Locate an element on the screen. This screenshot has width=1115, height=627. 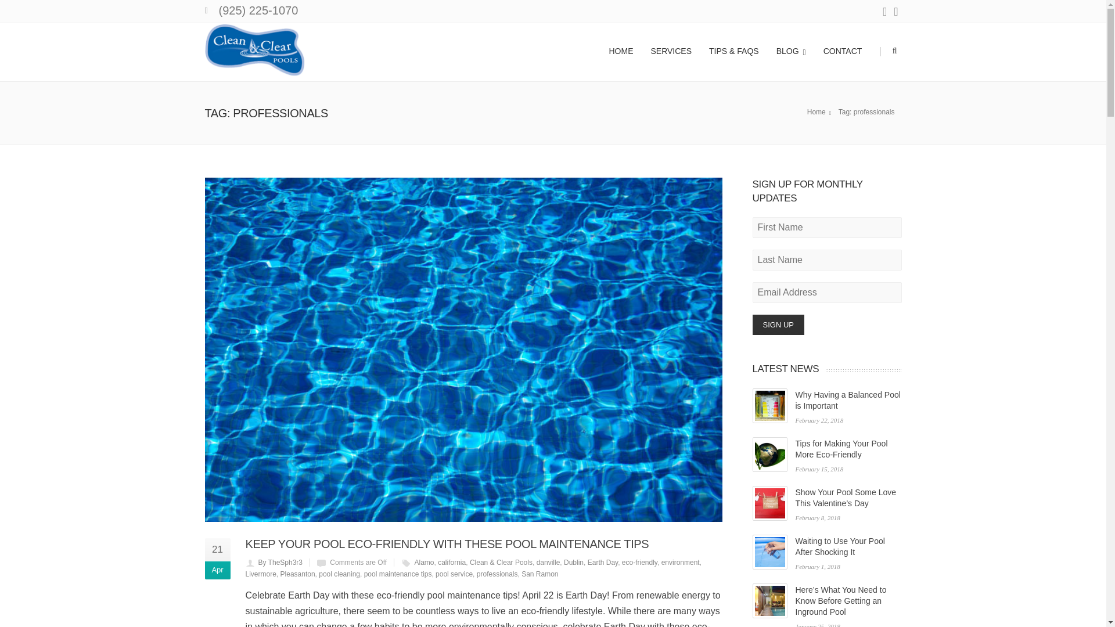
Pleasanton is located at coordinates (298, 574).